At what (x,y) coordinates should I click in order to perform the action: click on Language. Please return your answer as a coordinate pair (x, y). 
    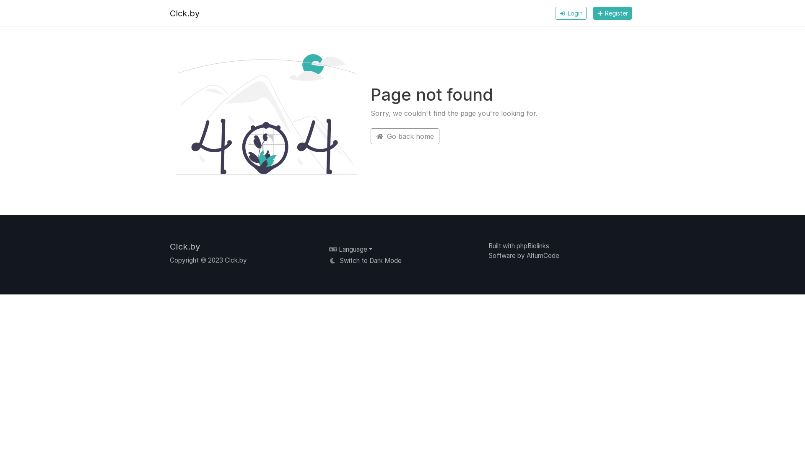
    Looking at the image, I should click on (351, 249).